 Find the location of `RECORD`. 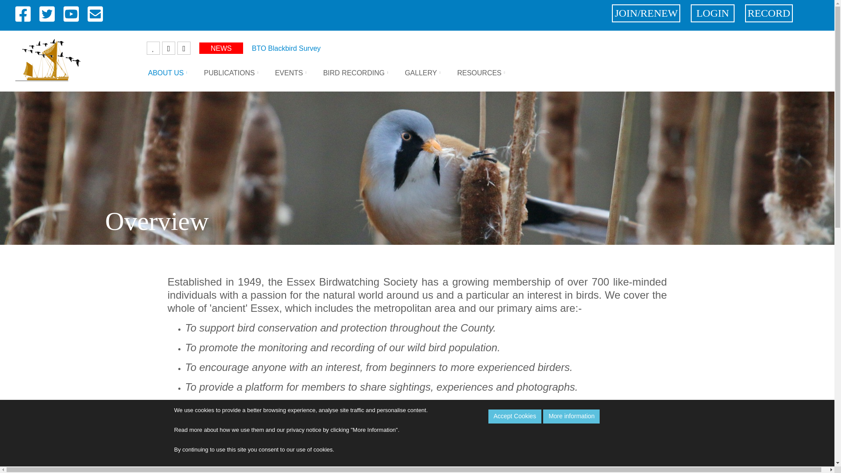

RECORD is located at coordinates (769, 13).